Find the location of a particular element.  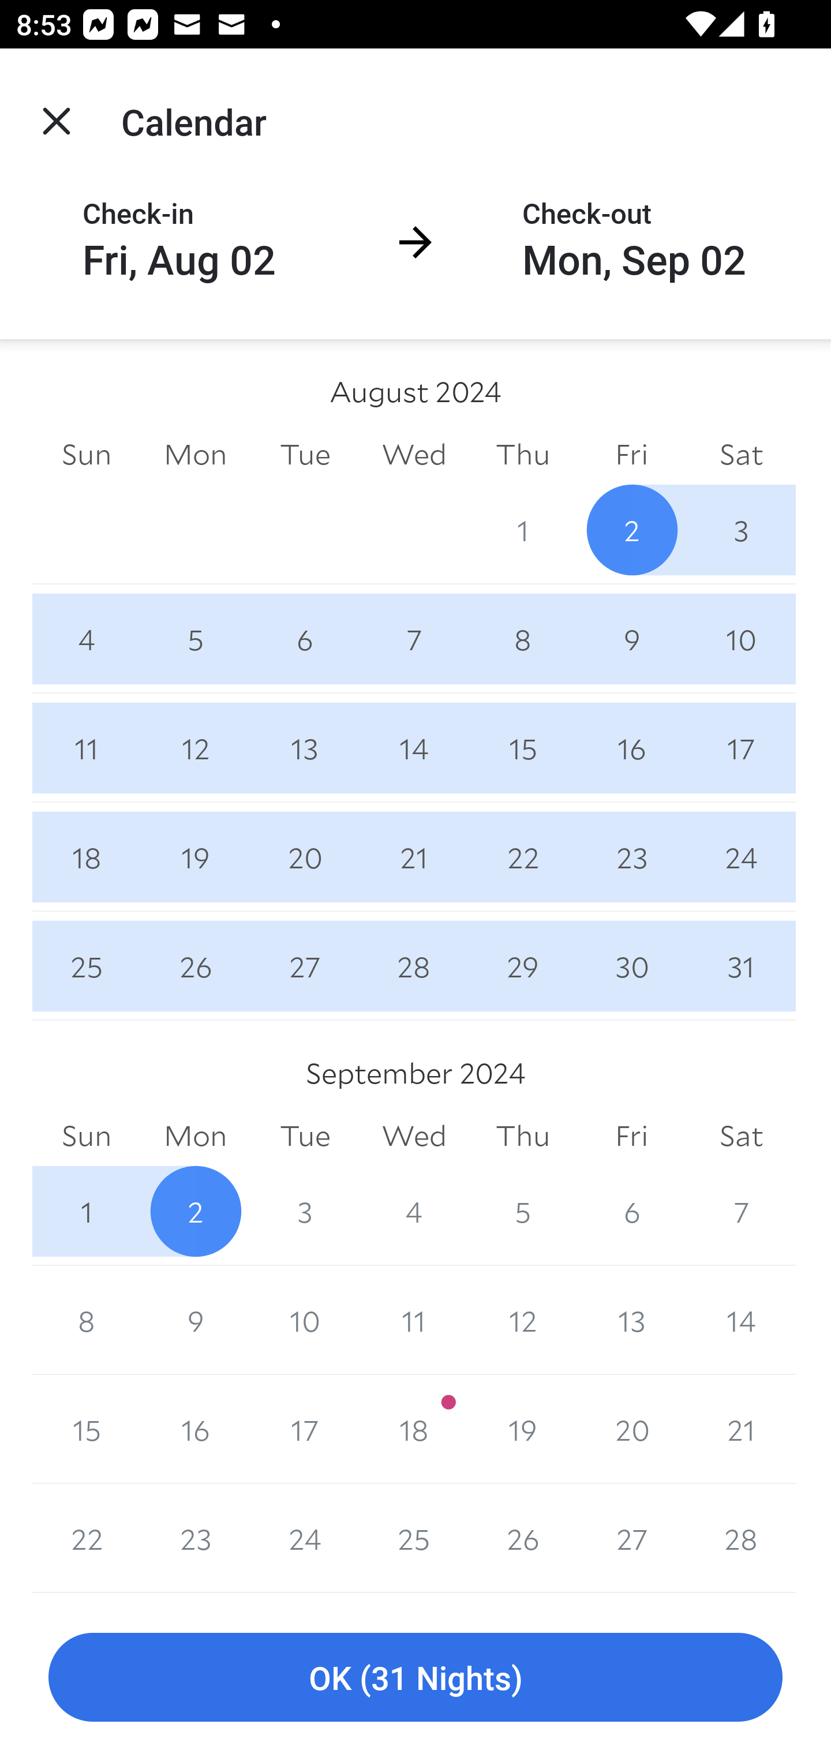

26 26 September 2024 is located at coordinates (523, 1538).